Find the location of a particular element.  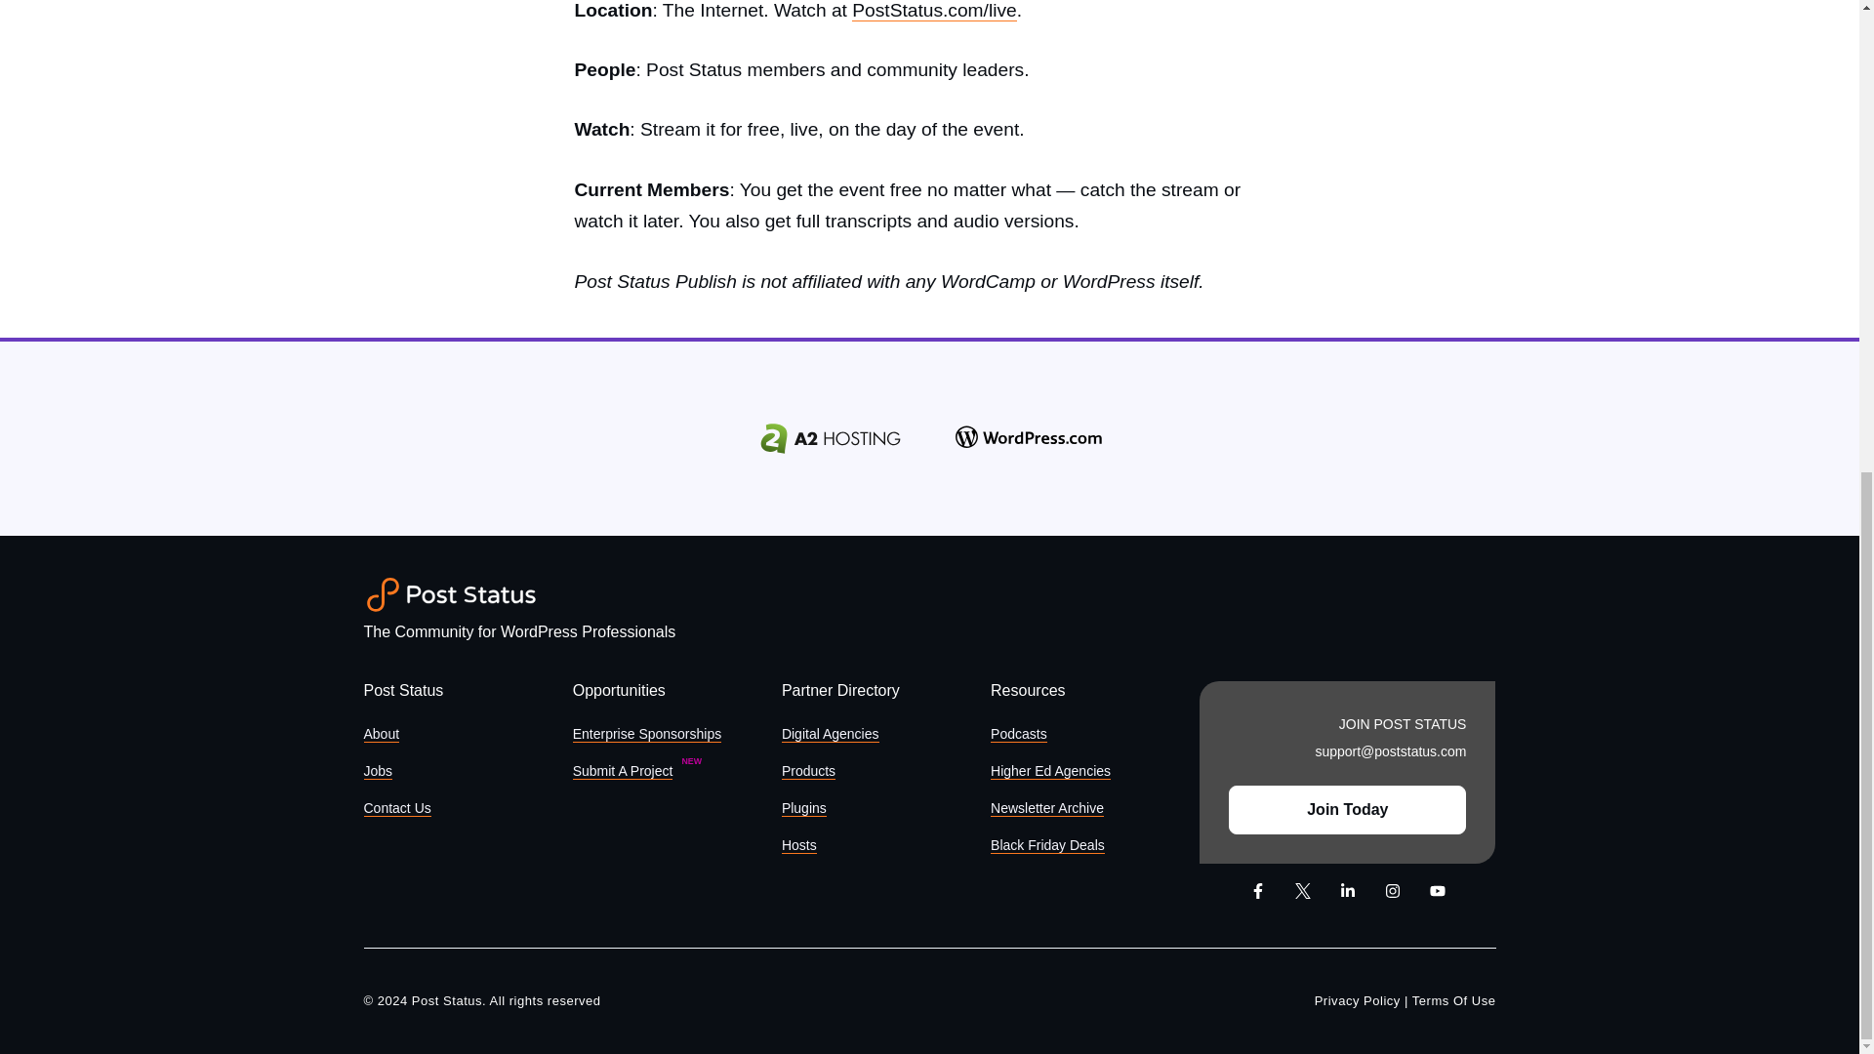

Join Today is located at coordinates (1347, 810).